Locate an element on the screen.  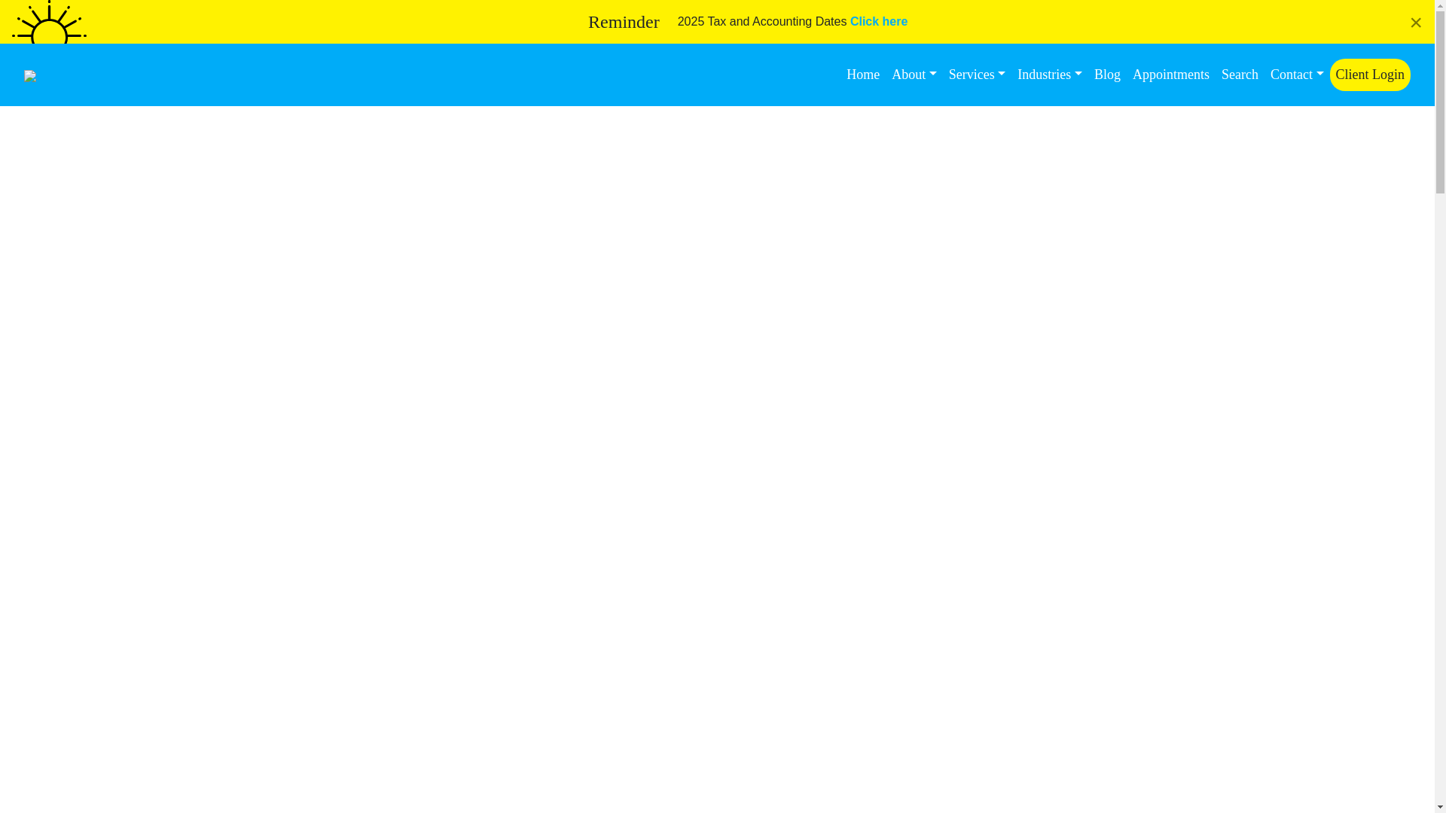
Click here is located at coordinates (878, 21).